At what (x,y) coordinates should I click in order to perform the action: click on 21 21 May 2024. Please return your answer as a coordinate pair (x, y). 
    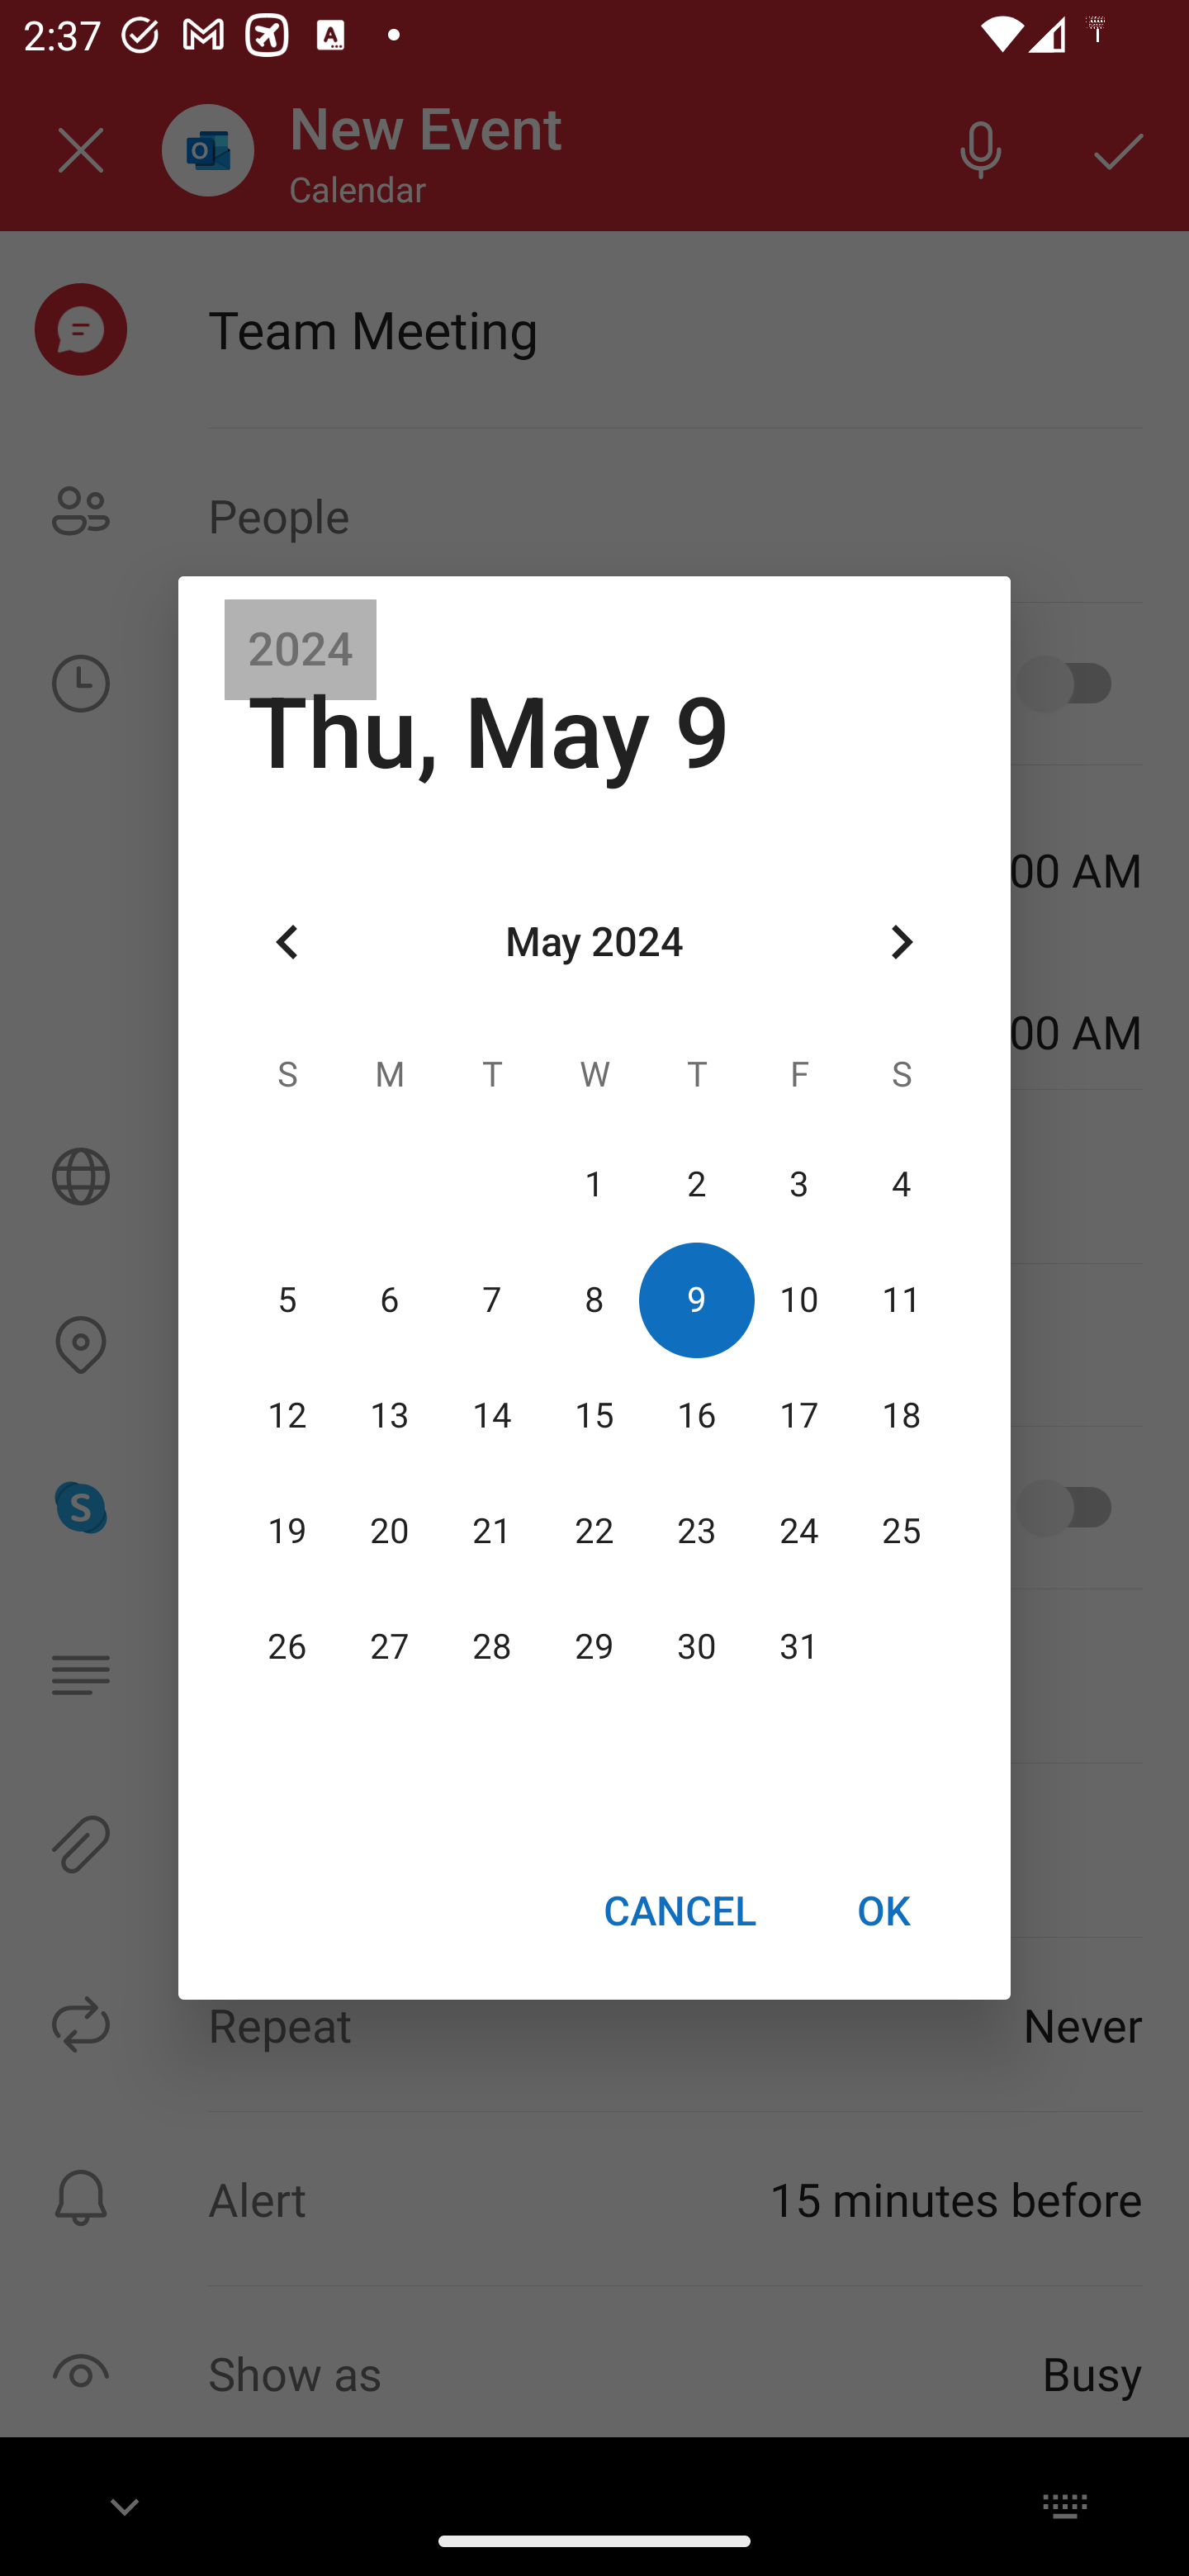
    Looking at the image, I should click on (492, 1531).